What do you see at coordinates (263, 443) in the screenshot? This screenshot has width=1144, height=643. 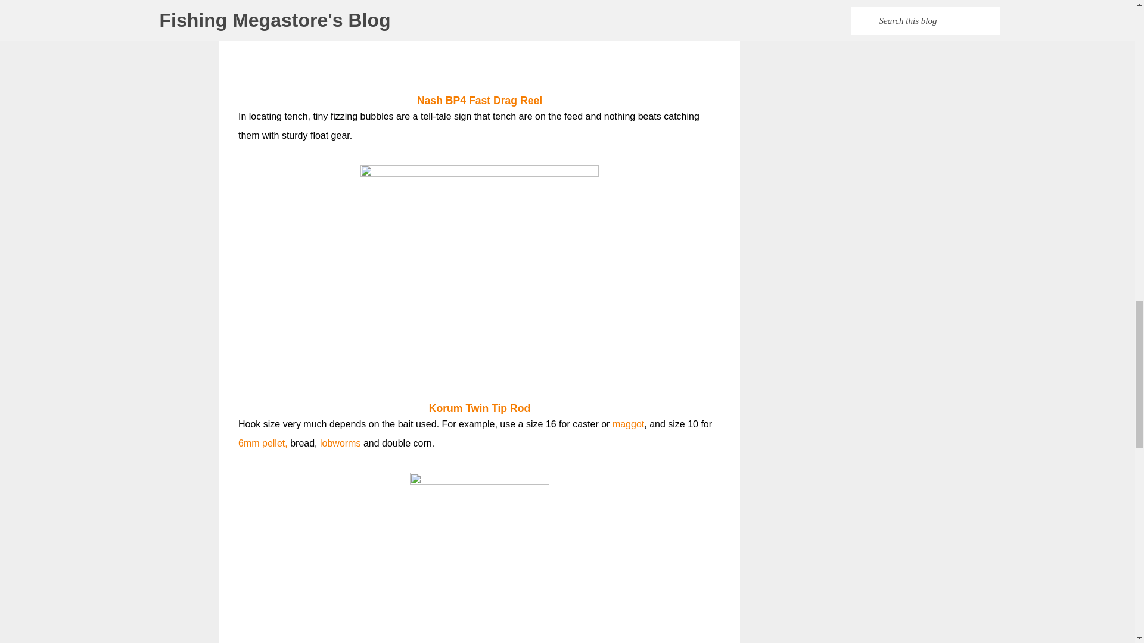 I see `6mm pellet,` at bounding box center [263, 443].